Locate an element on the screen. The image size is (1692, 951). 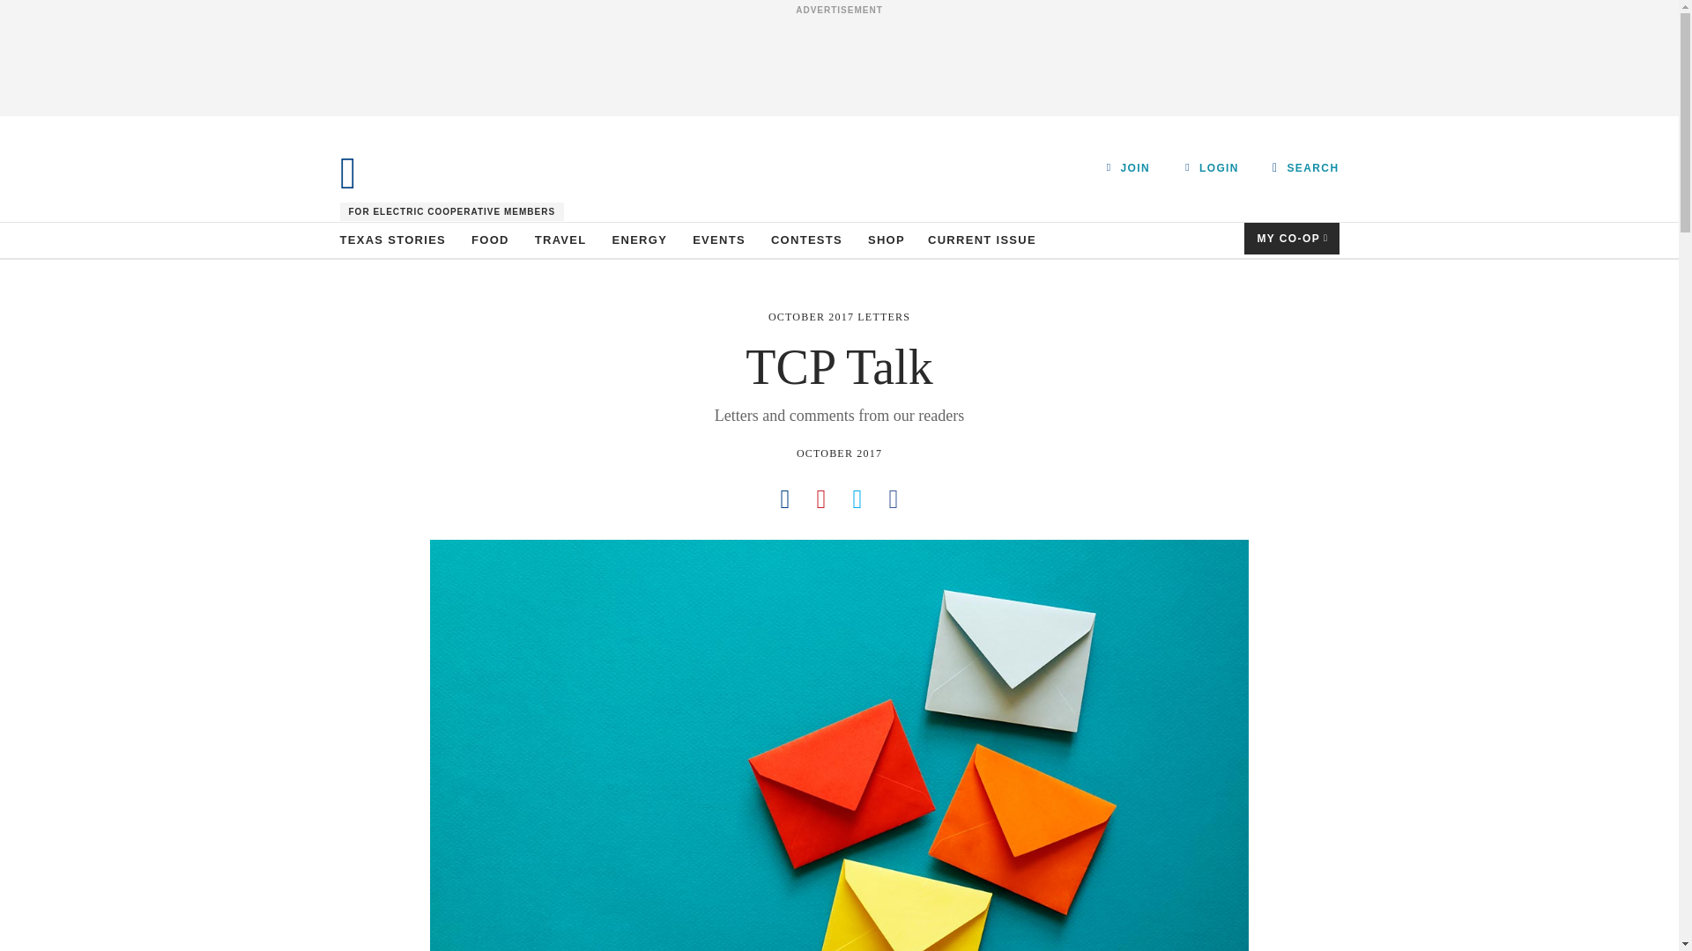
SHOP is located at coordinates (887, 240).